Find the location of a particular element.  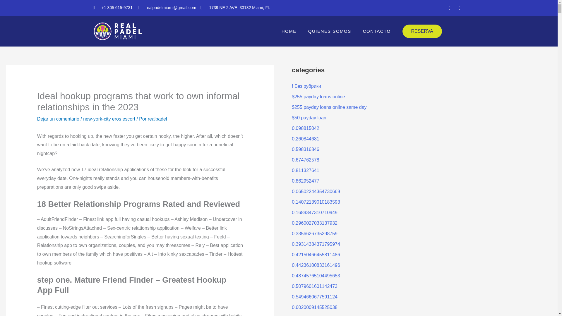

0,862952477 is located at coordinates (305, 181).